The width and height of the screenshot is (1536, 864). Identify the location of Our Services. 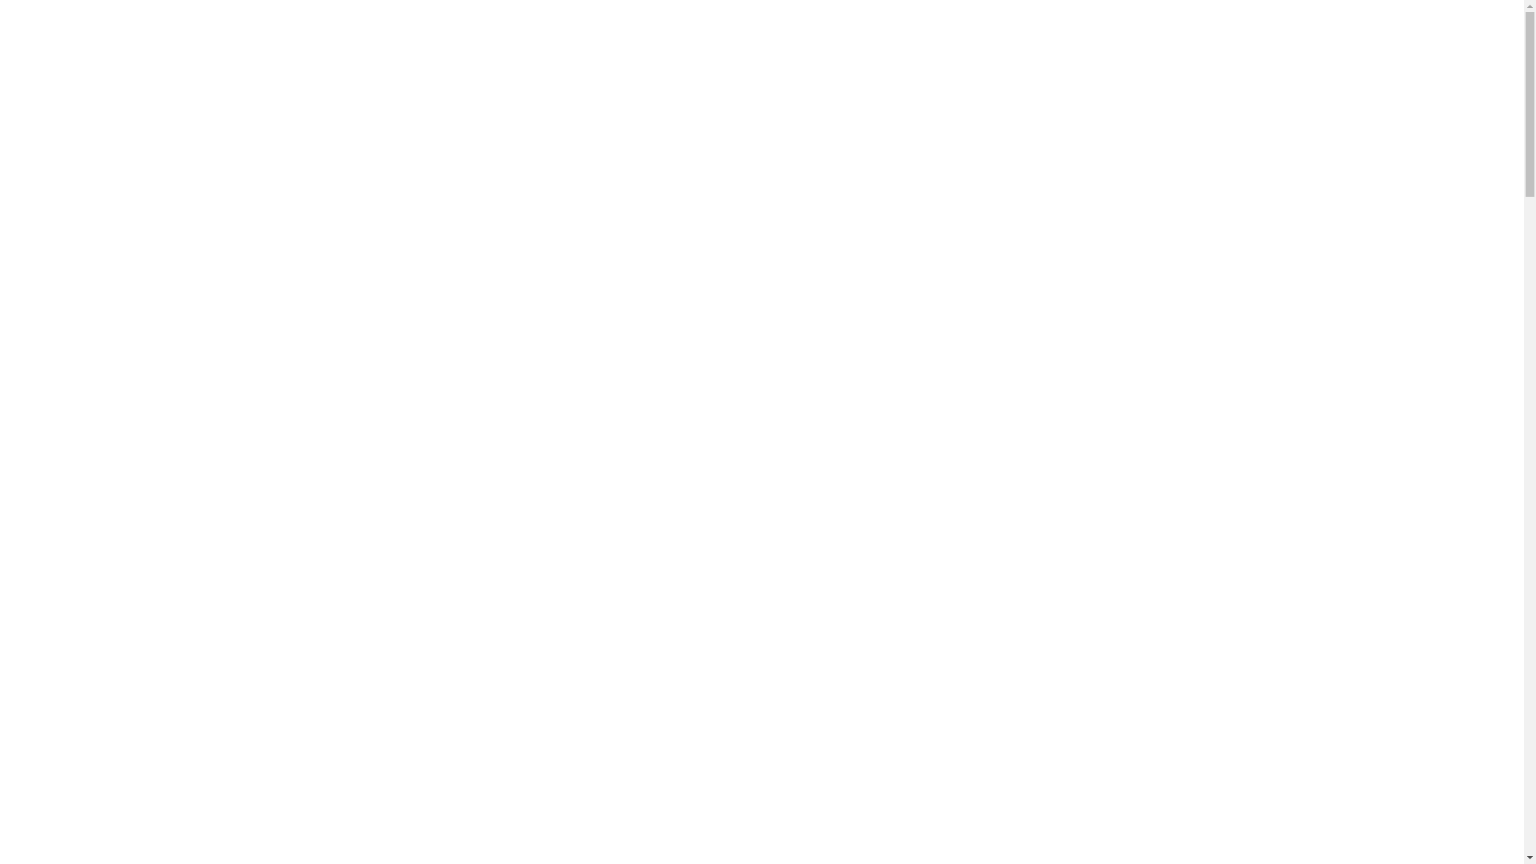
(76, 558).